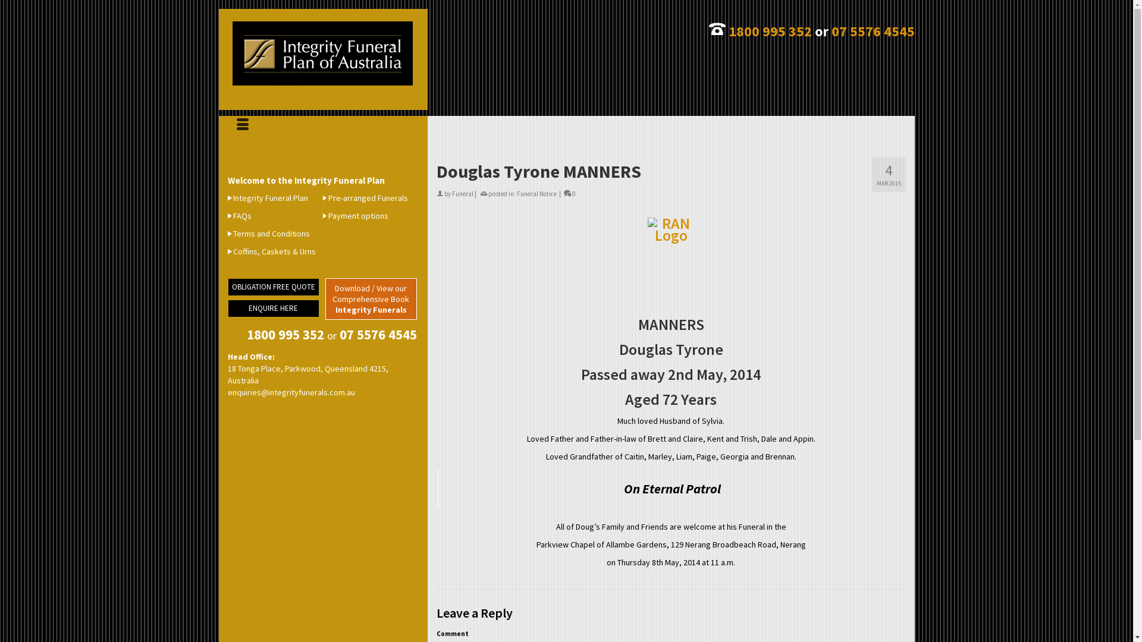 This screenshot has height=642, width=1142. I want to click on Pre-arranged Funerals, so click(365, 198).